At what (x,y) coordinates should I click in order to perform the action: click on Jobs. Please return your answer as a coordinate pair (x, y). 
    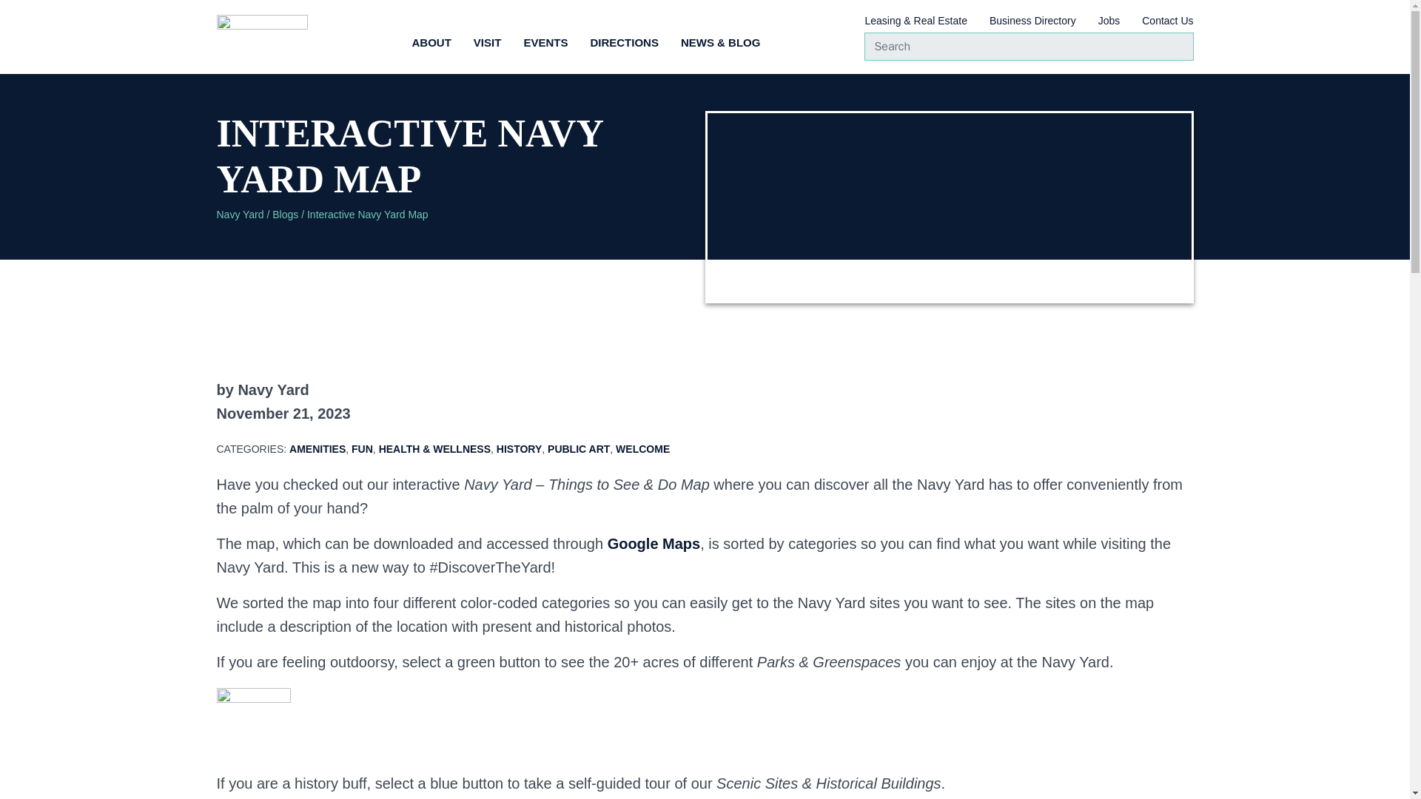
    Looking at the image, I should click on (1109, 23).